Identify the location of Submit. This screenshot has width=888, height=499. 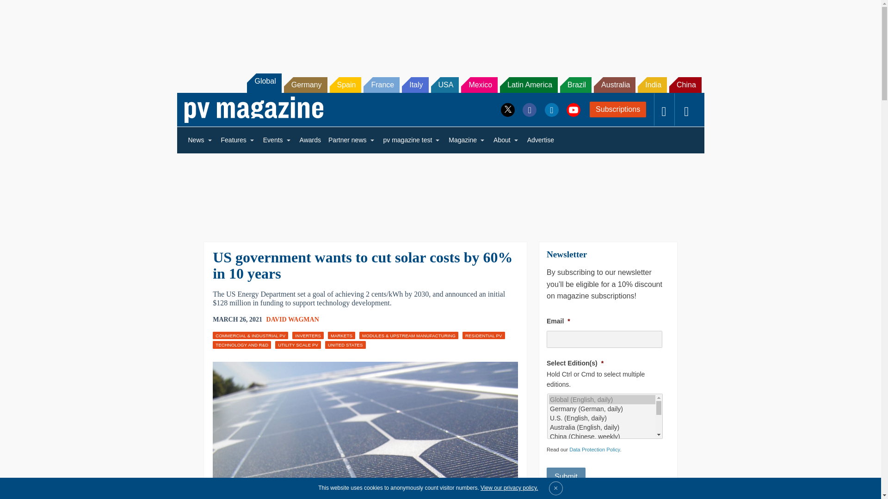
(566, 476).